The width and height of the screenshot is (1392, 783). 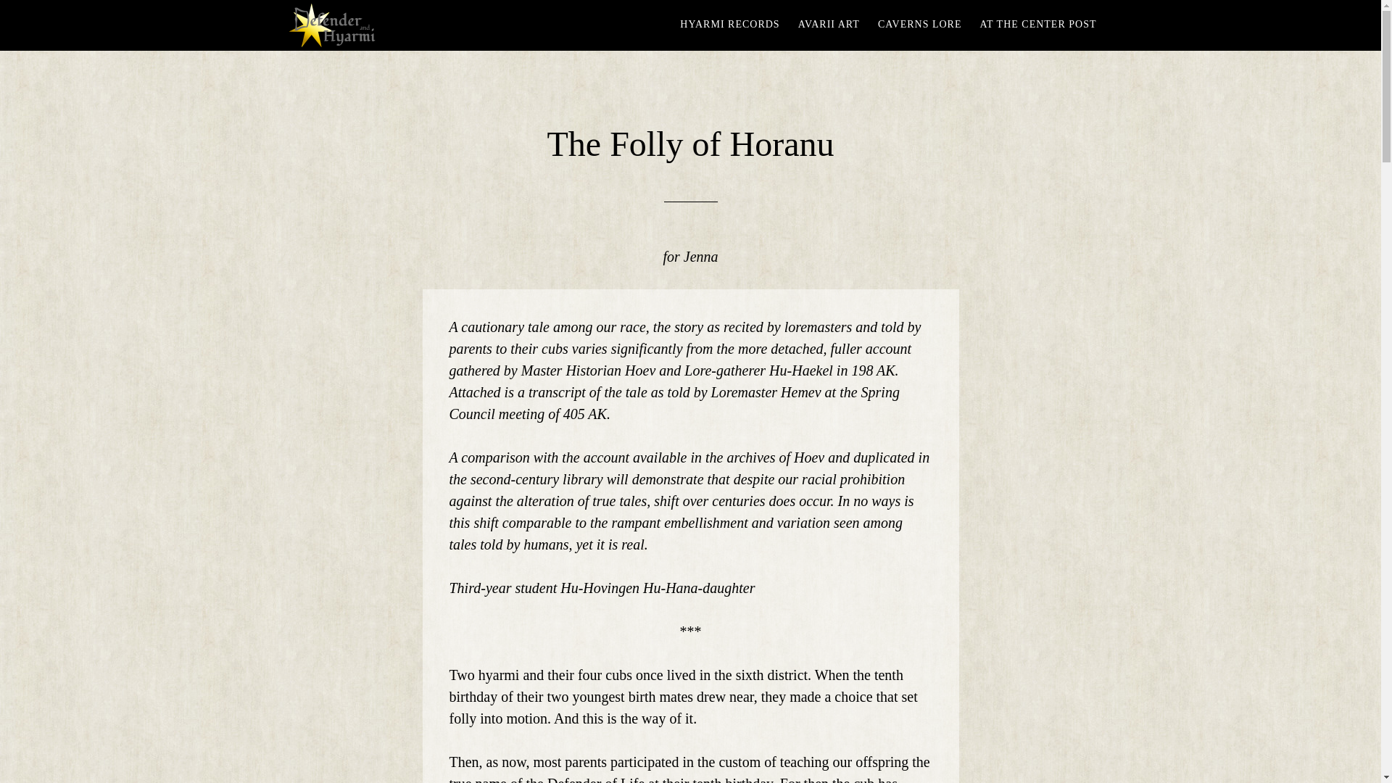 I want to click on CAVERNS LORE, so click(x=919, y=25).